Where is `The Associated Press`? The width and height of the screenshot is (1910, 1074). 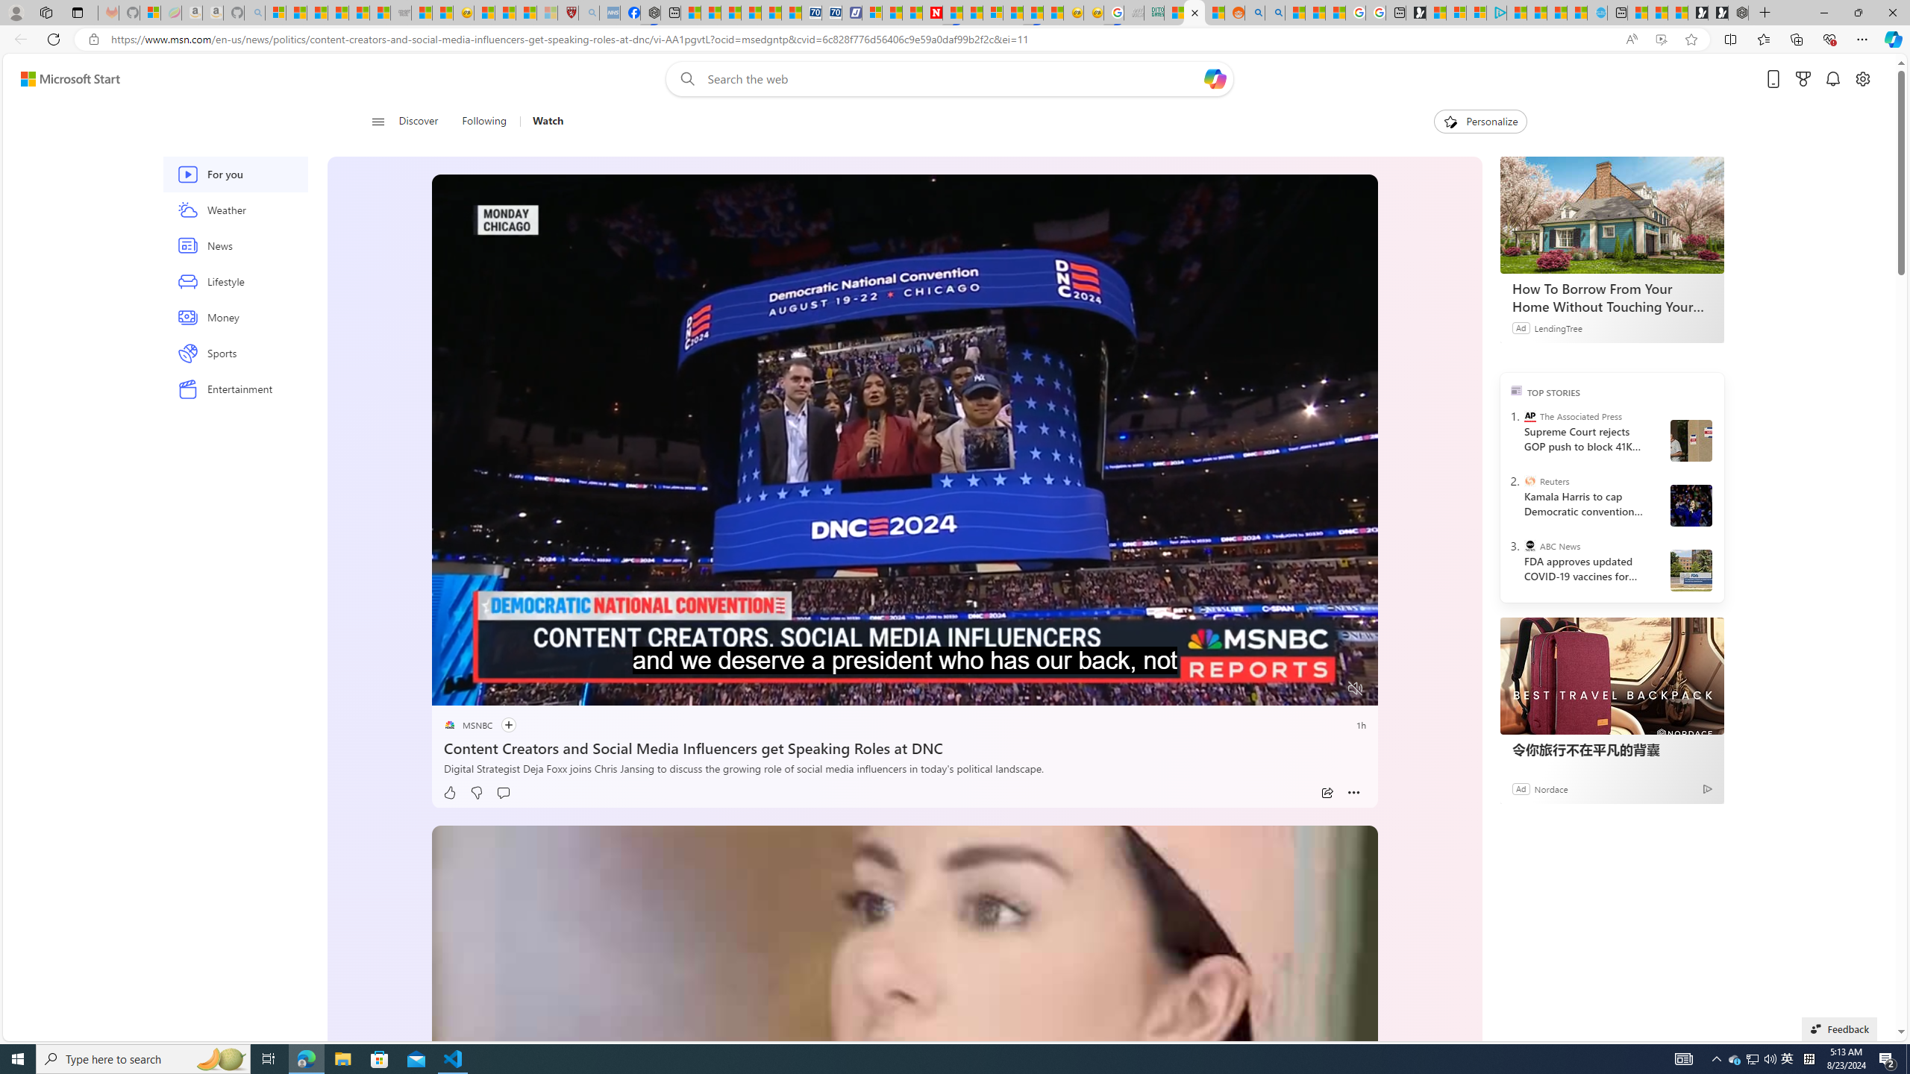 The Associated Press is located at coordinates (1529, 416).